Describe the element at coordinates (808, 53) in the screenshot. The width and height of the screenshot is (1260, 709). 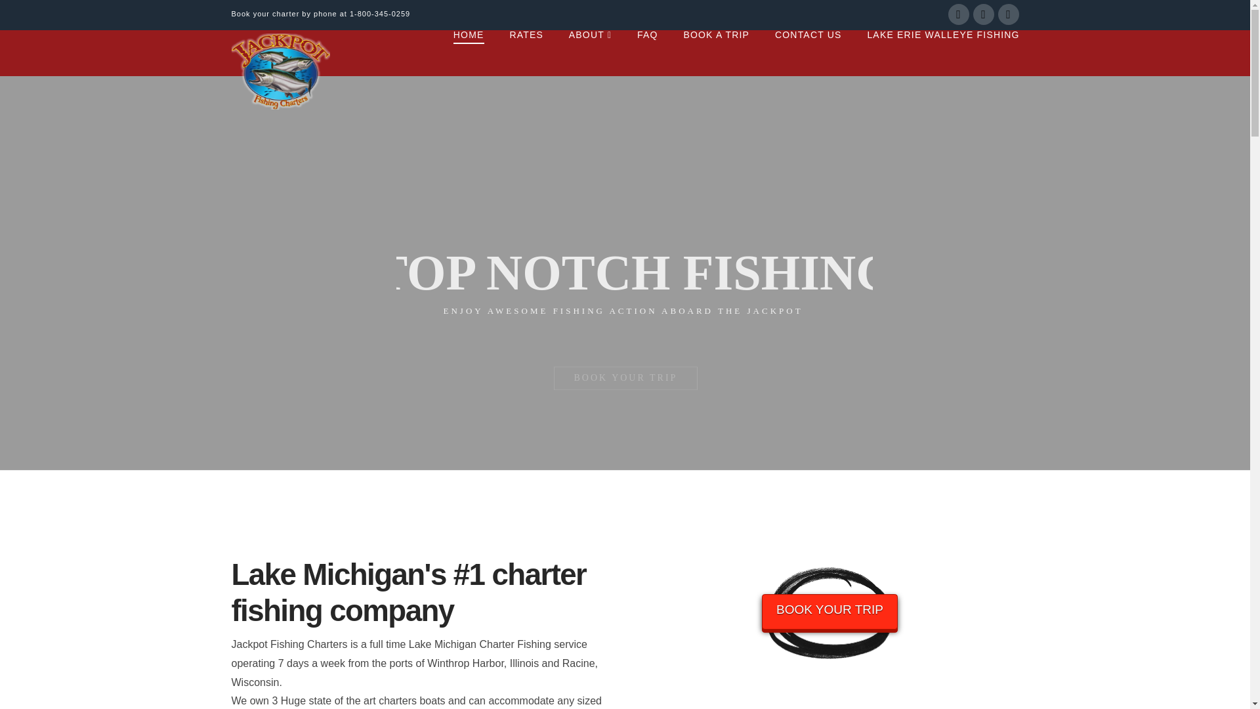
I see `CONTACT US` at that location.